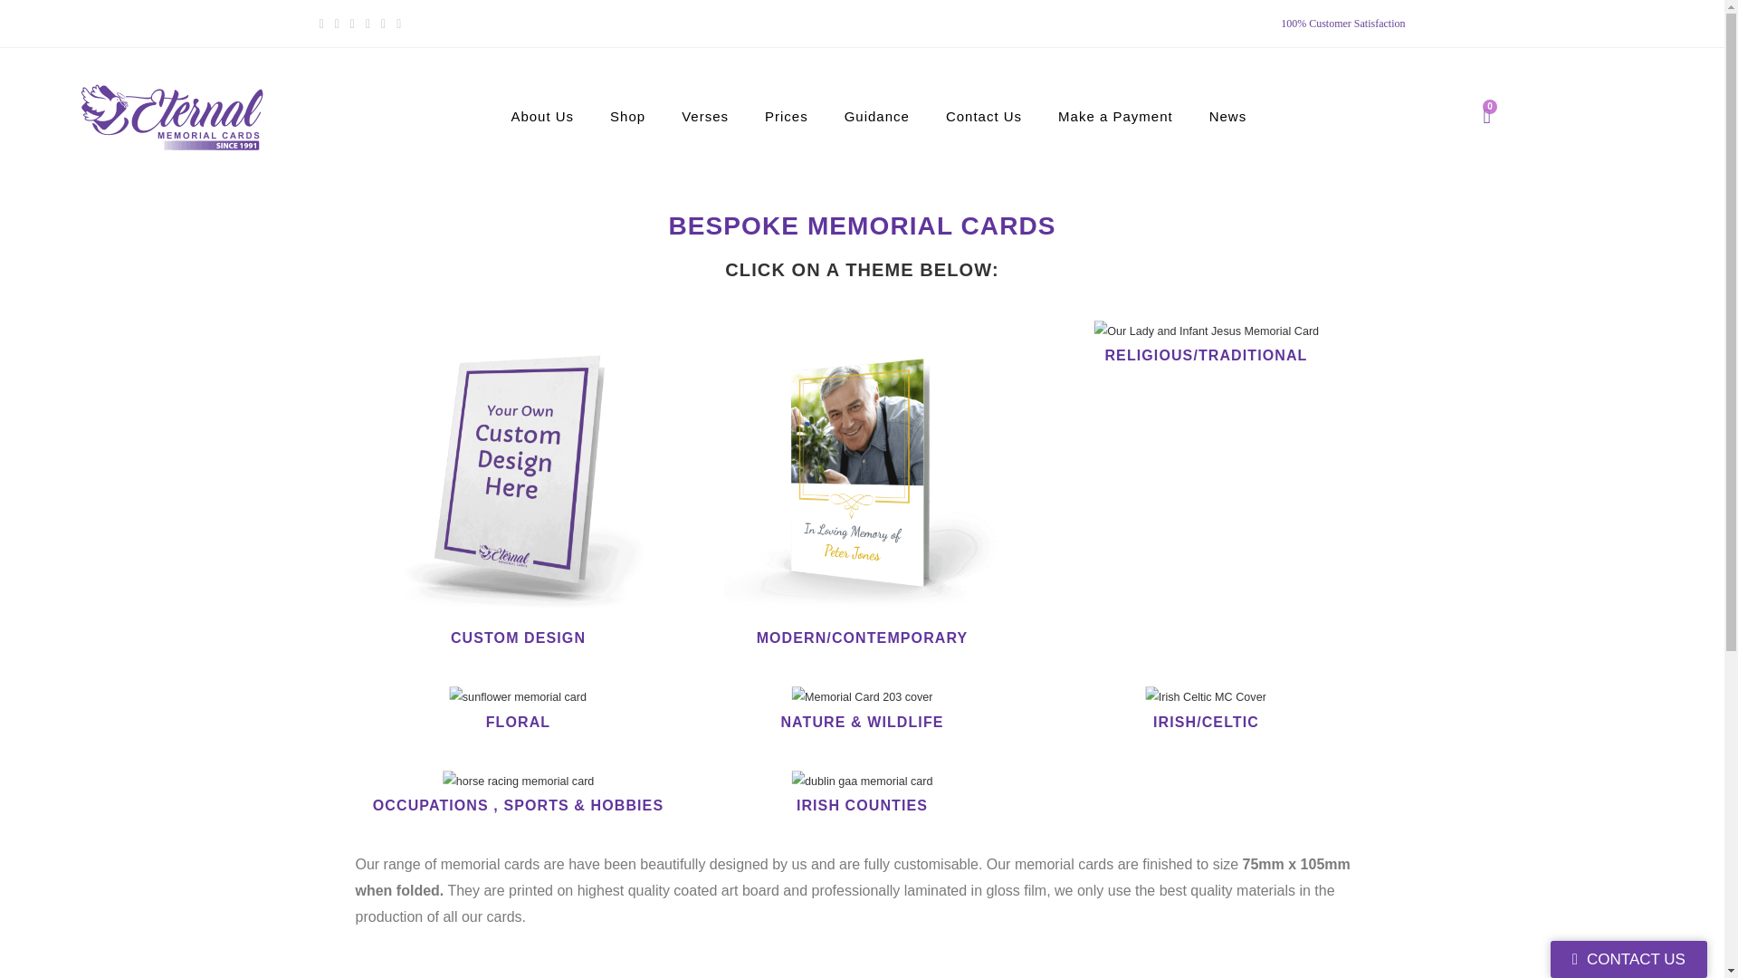  What do you see at coordinates (628, 116) in the screenshot?
I see `Shop` at bounding box center [628, 116].